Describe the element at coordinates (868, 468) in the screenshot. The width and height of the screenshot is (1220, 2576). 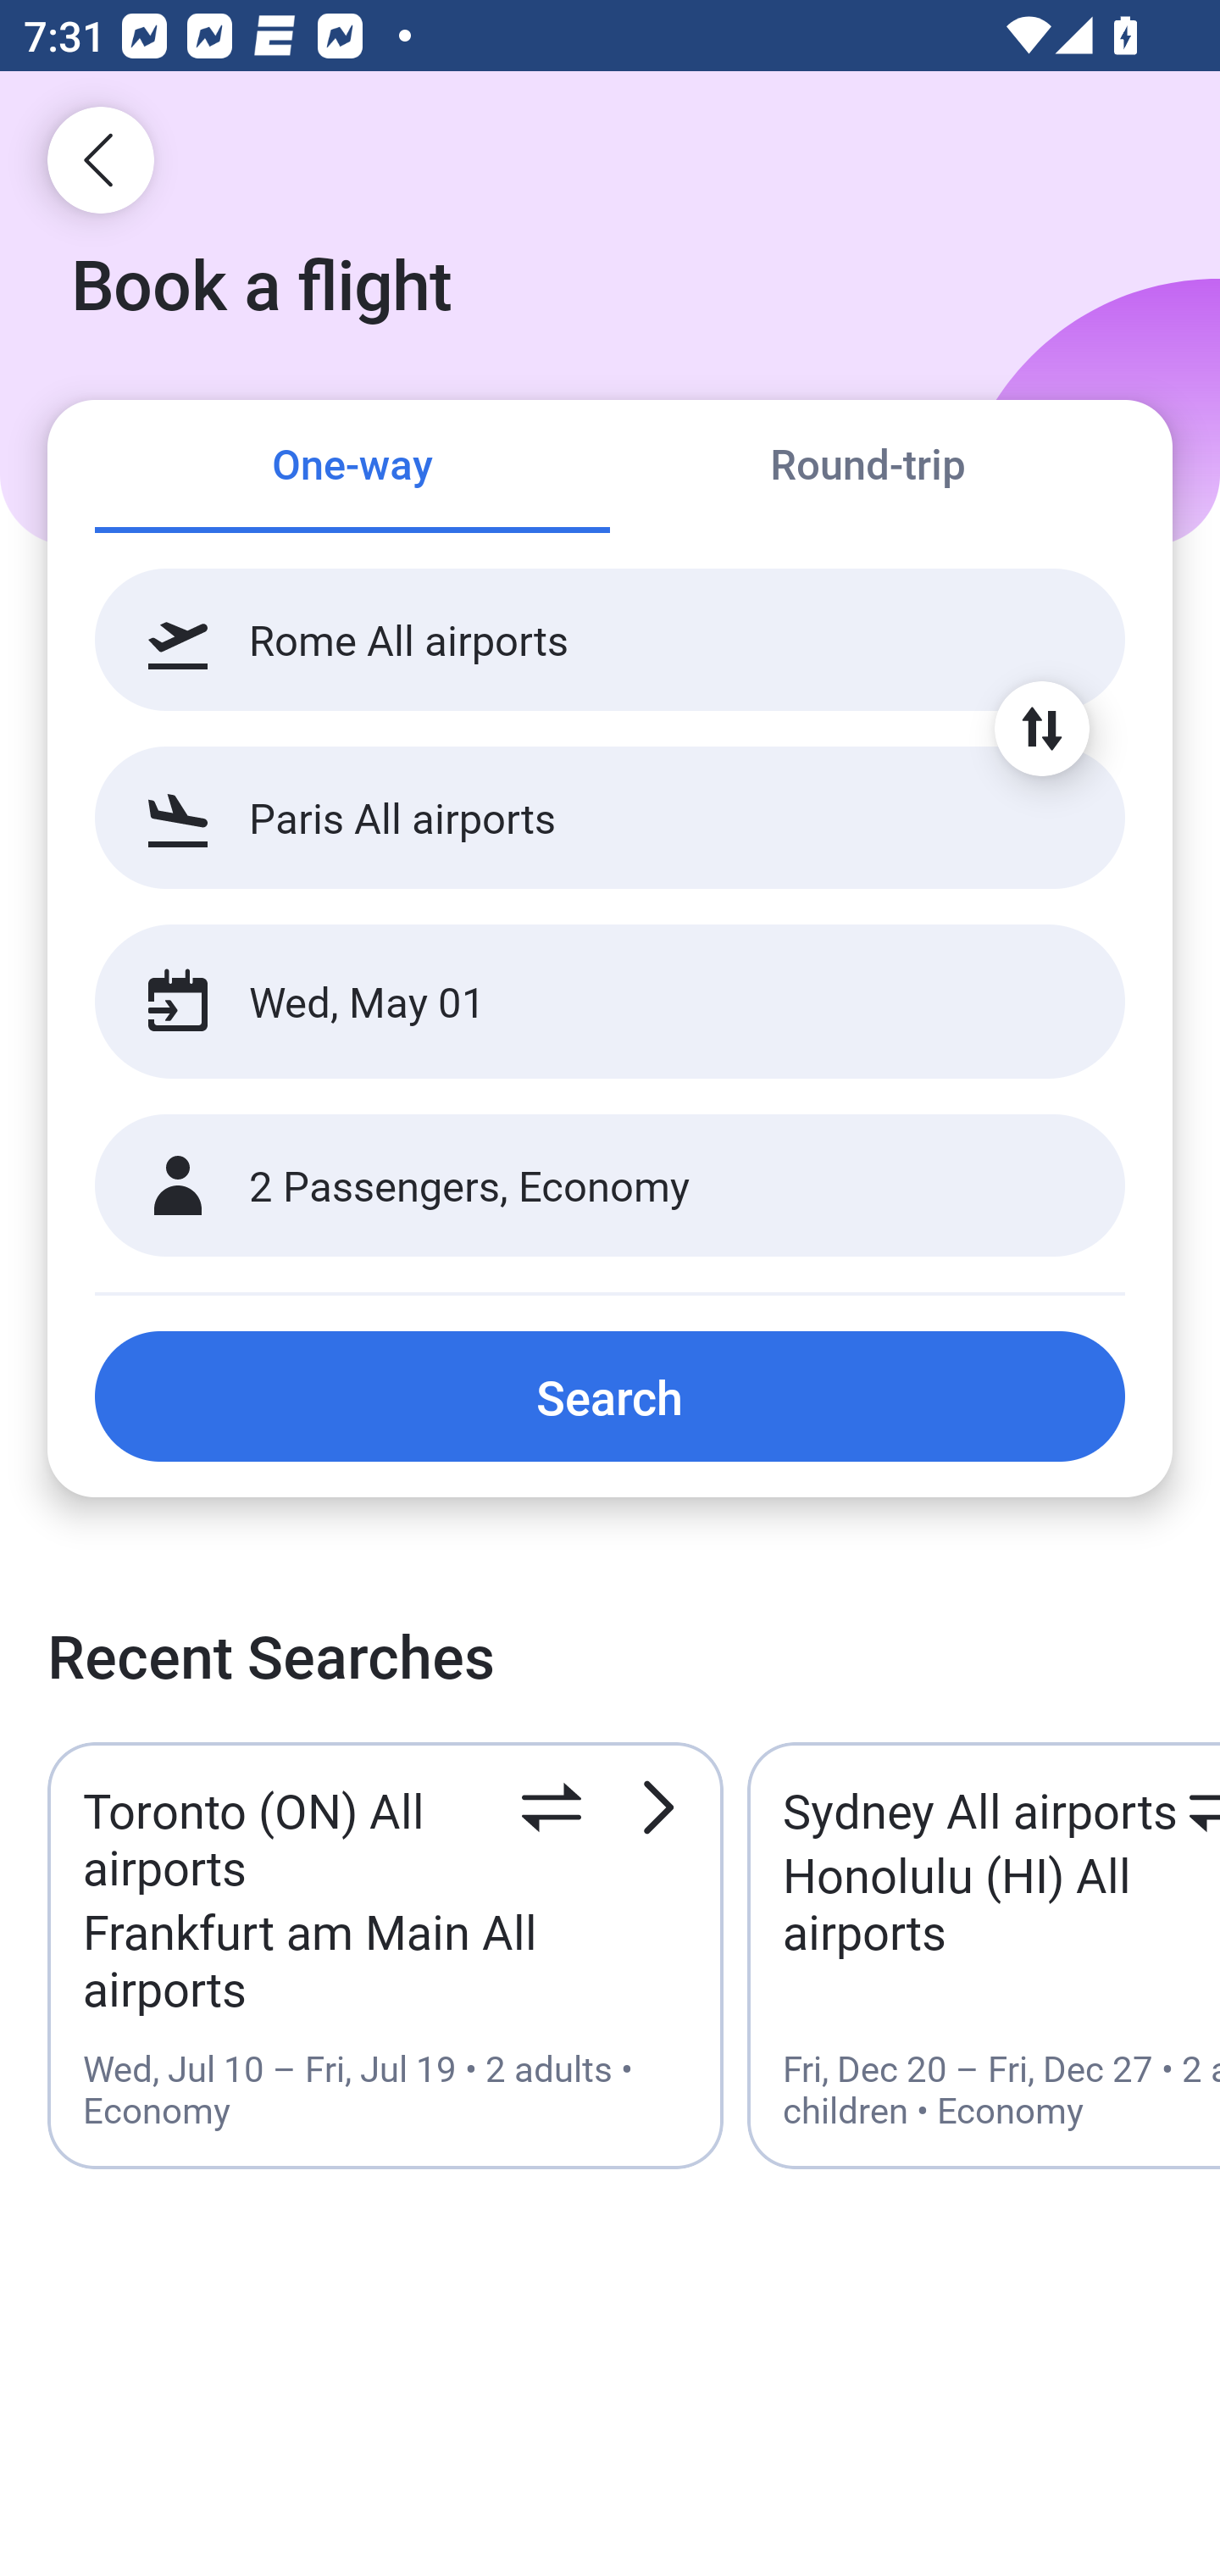
I see `Round-trip` at that location.